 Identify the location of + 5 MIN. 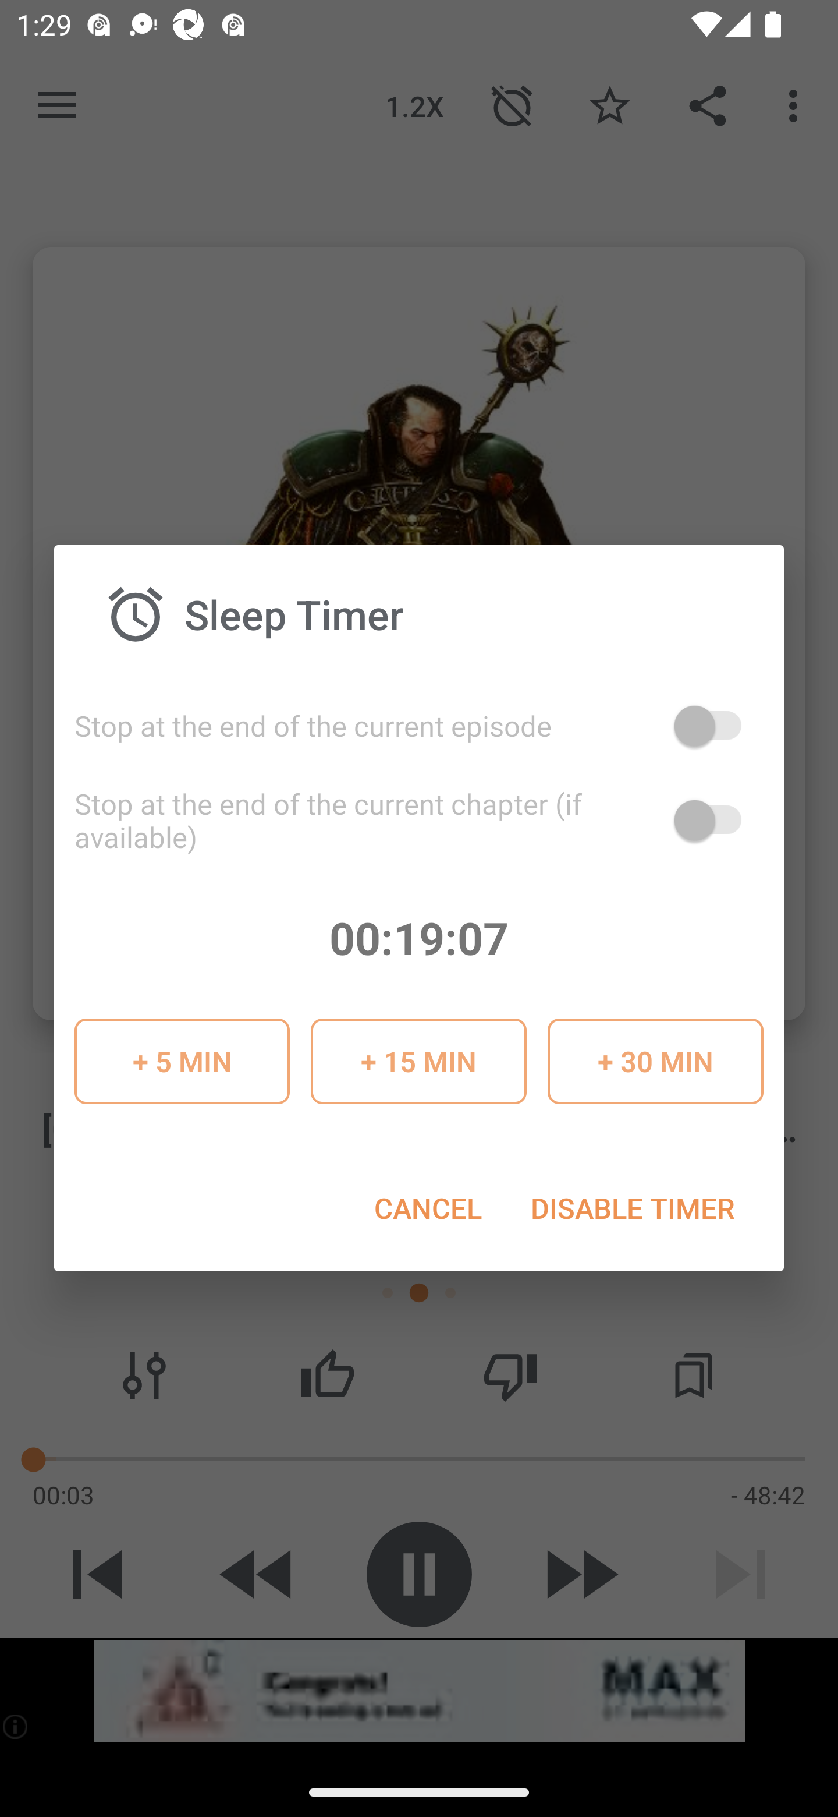
(182, 1062).